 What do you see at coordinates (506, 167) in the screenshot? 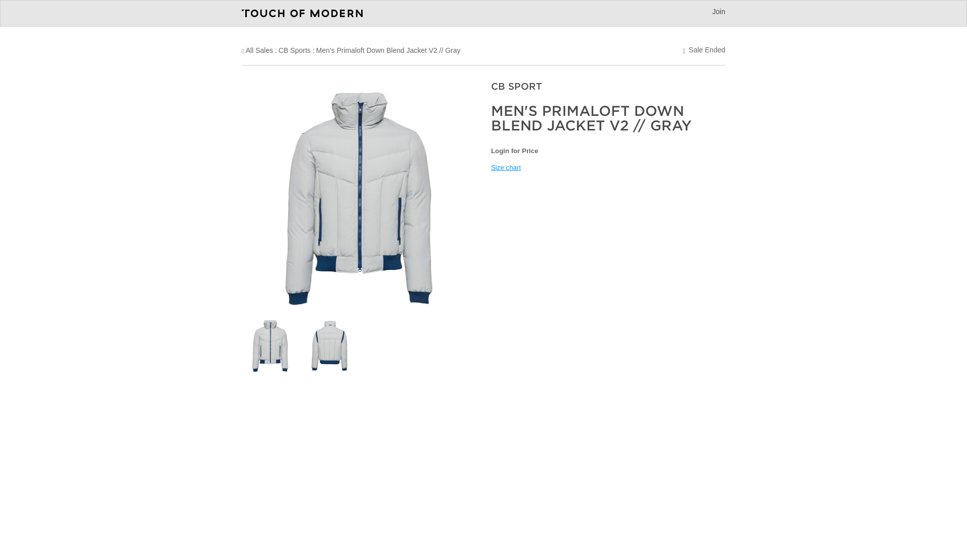
I see `Size chart` at bounding box center [506, 167].